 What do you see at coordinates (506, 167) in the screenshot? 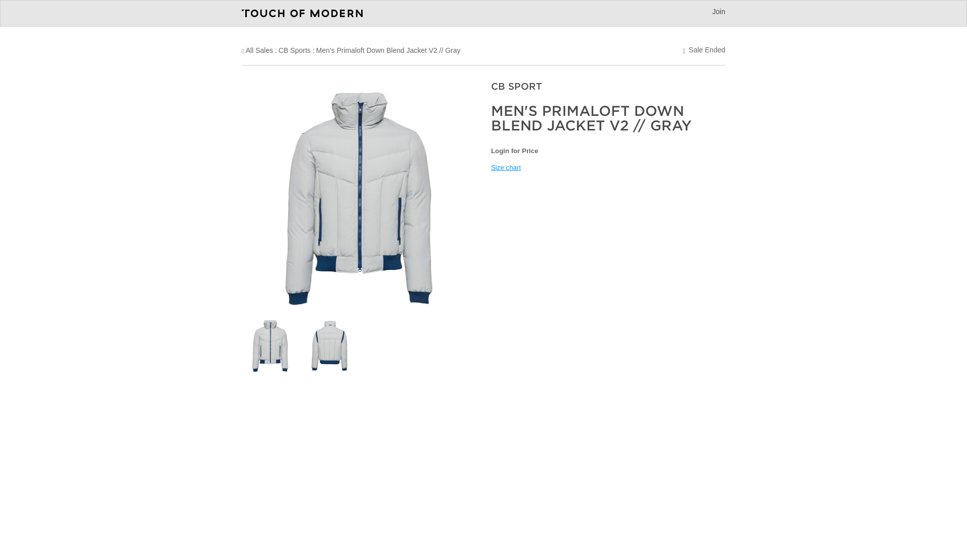
I see `Size chart` at bounding box center [506, 167].